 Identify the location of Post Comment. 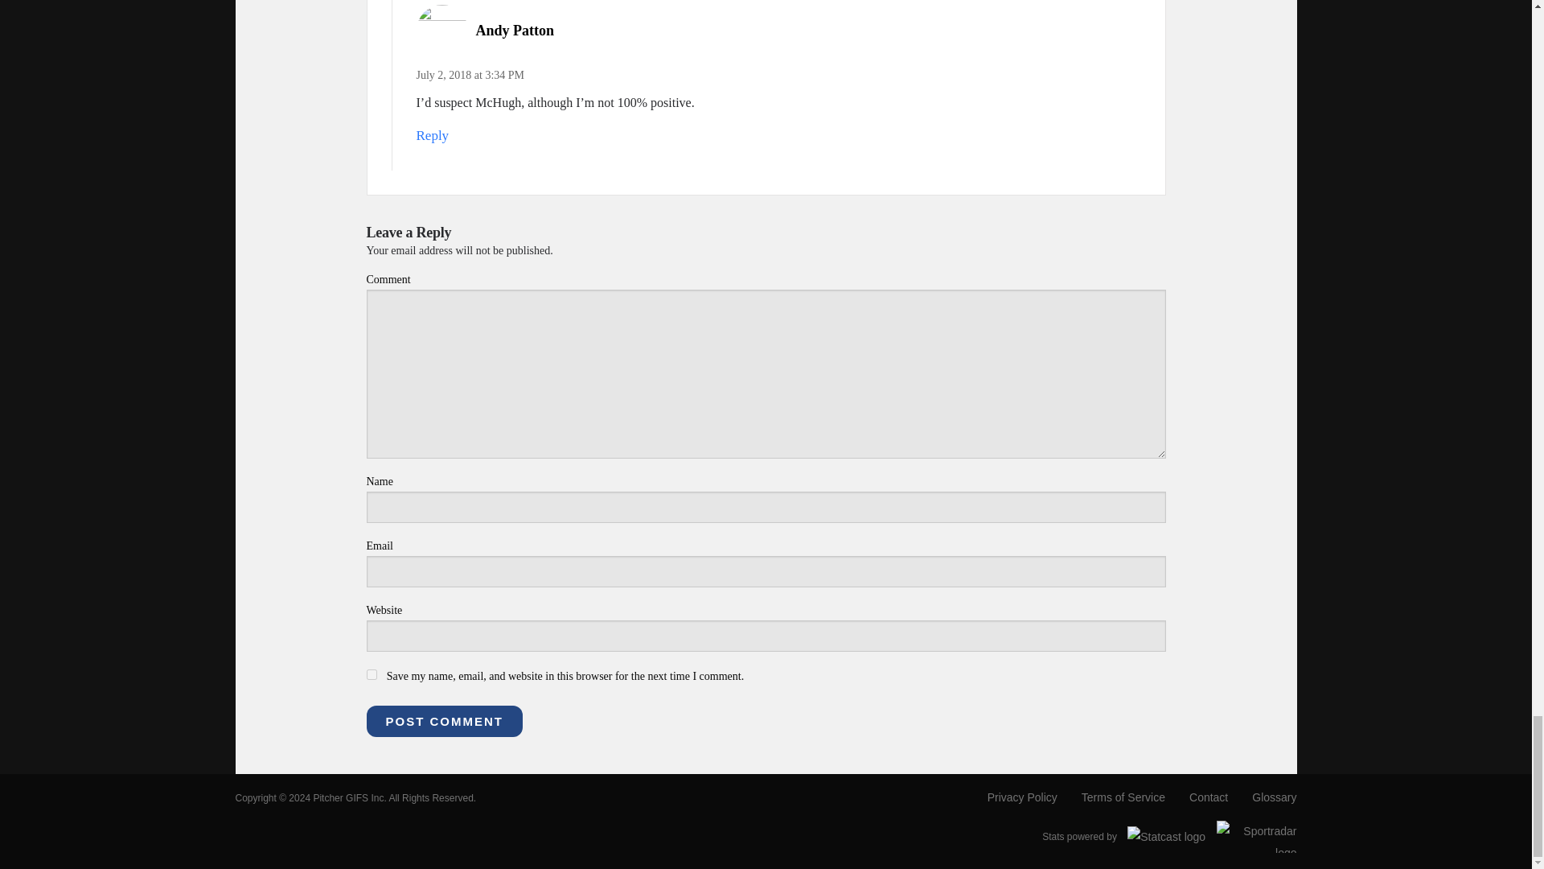
(445, 721).